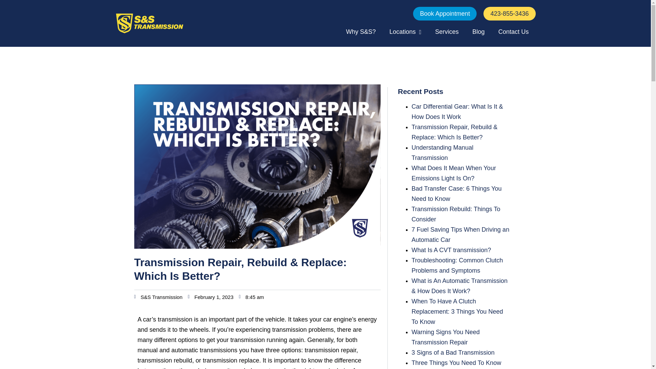  I want to click on 423-855-3436, so click(509, 14).